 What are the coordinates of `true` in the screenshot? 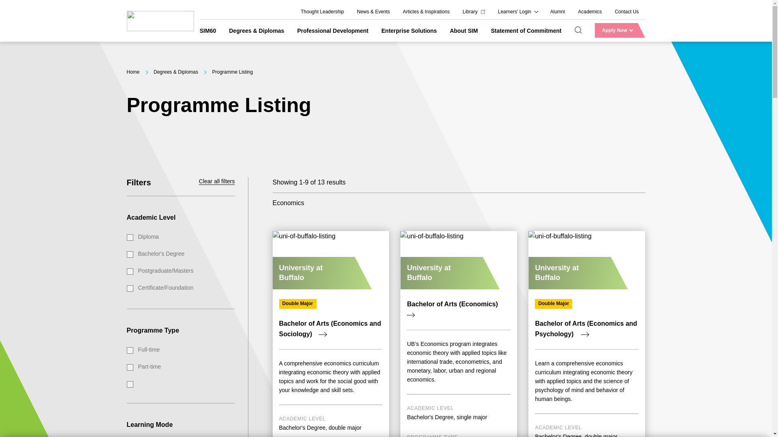 It's located at (130, 237).